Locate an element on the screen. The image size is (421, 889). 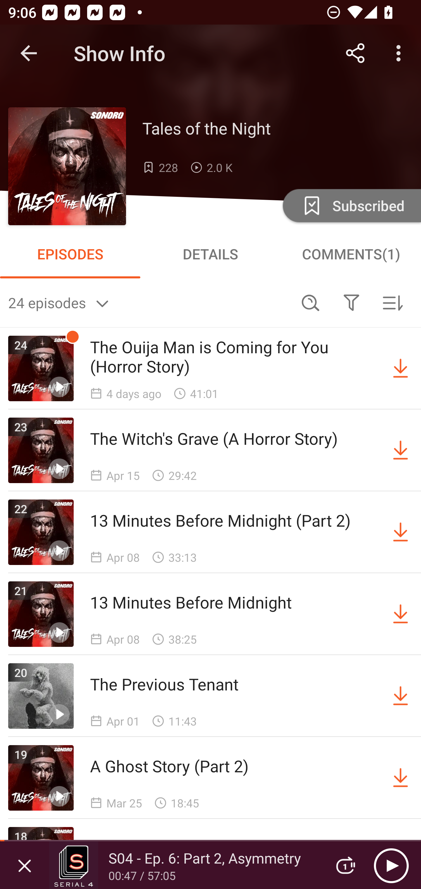
Download is located at coordinates (401, 778).